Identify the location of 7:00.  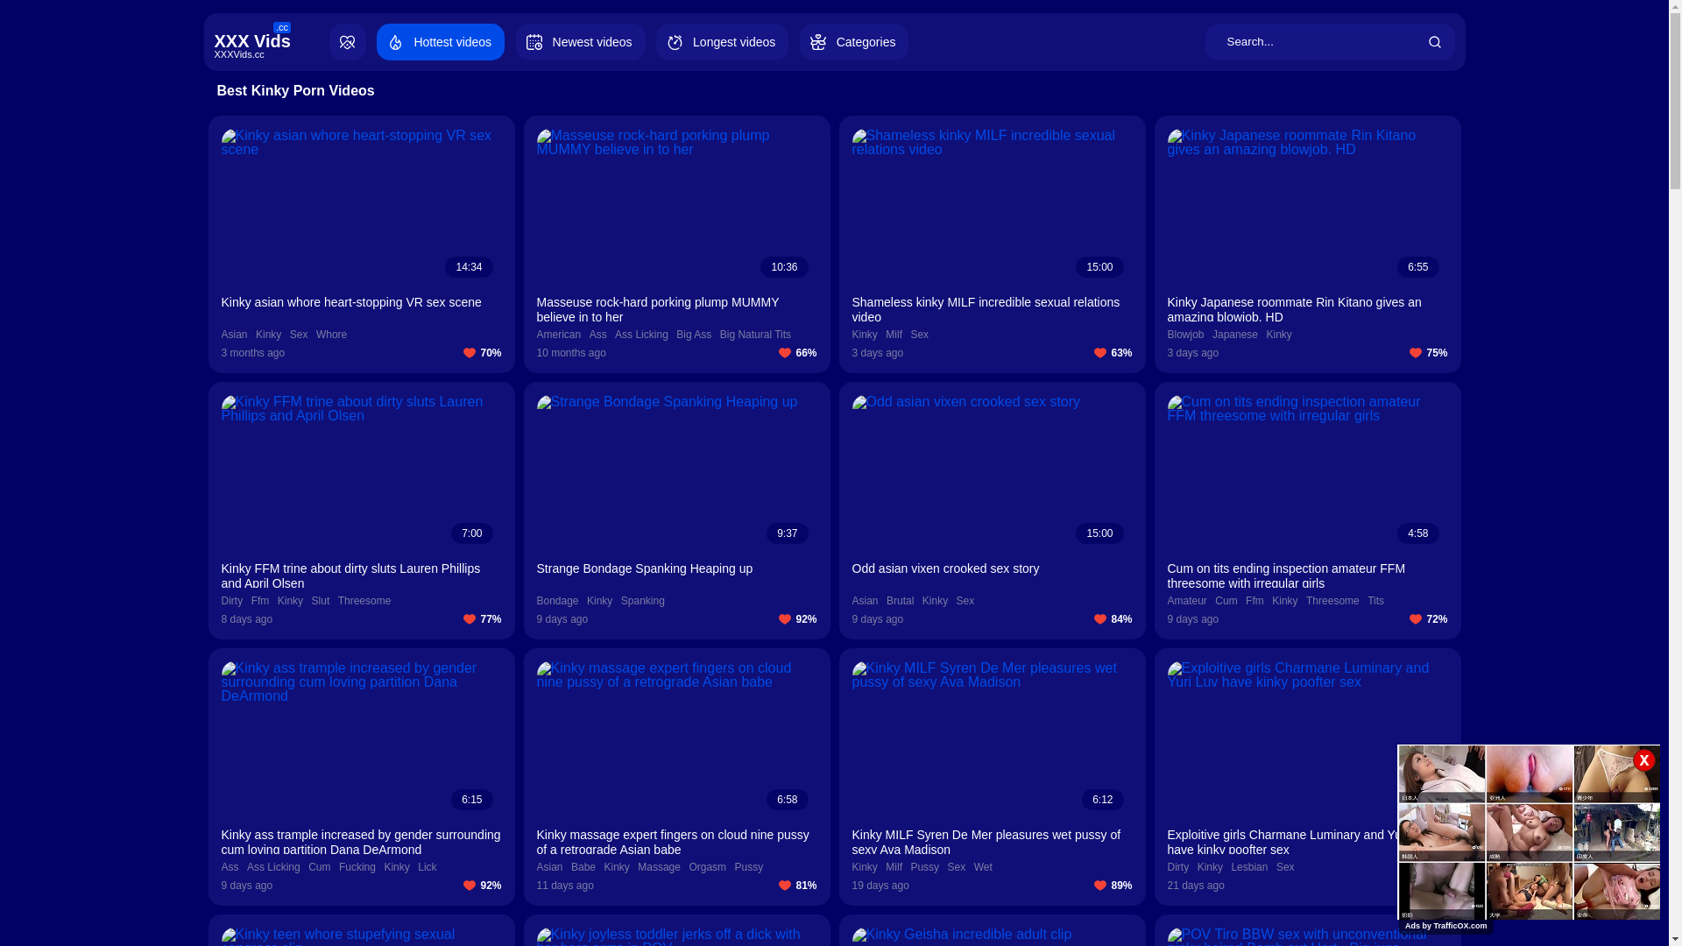
(361, 474).